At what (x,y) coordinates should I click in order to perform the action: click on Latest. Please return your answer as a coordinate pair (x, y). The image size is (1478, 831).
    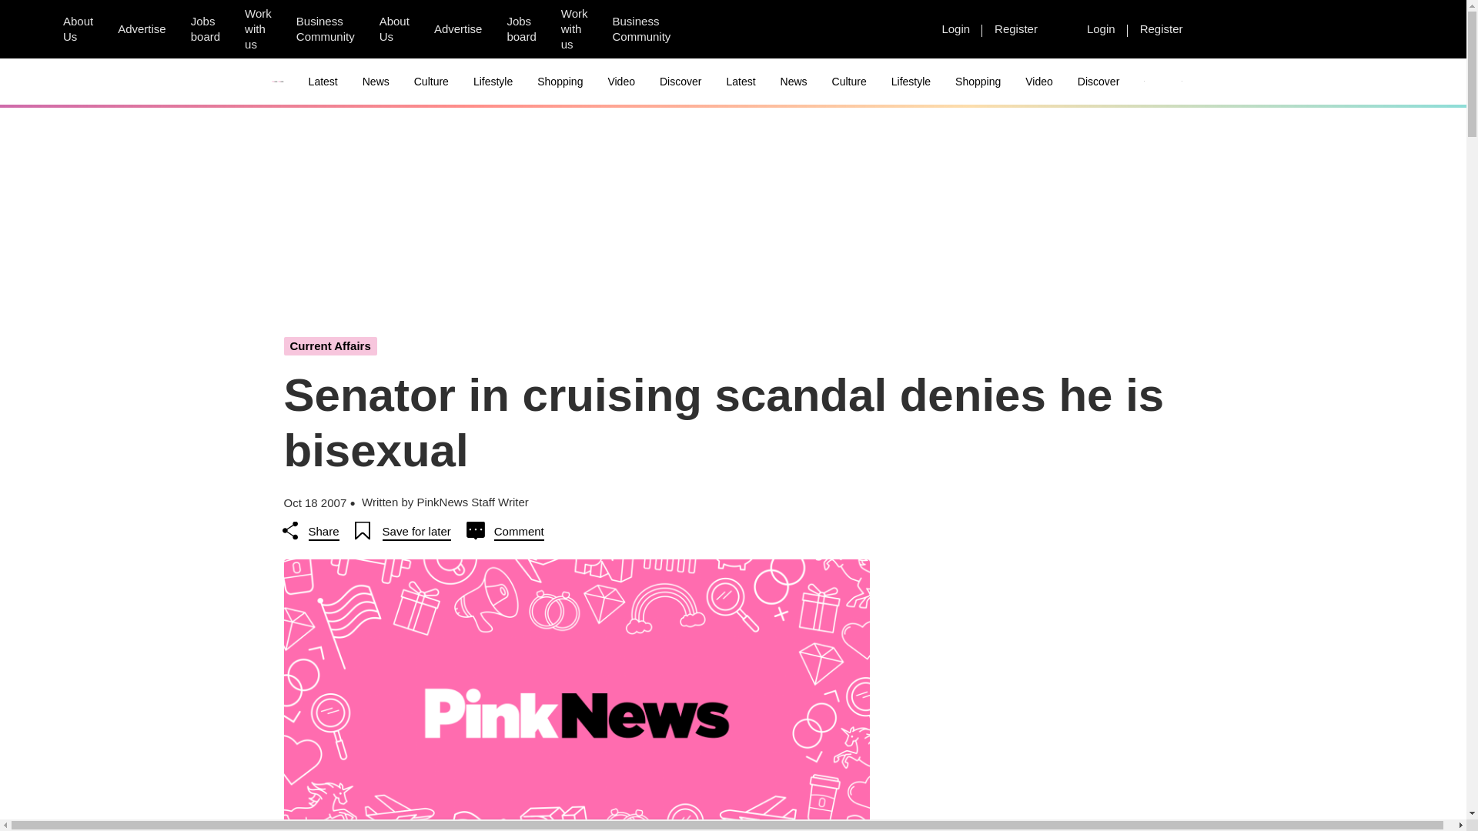
    Looking at the image, I should click on (323, 82).